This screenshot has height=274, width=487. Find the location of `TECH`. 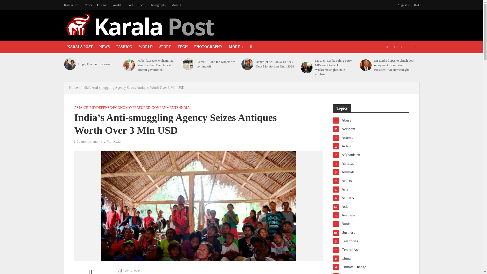

TECH is located at coordinates (183, 47).